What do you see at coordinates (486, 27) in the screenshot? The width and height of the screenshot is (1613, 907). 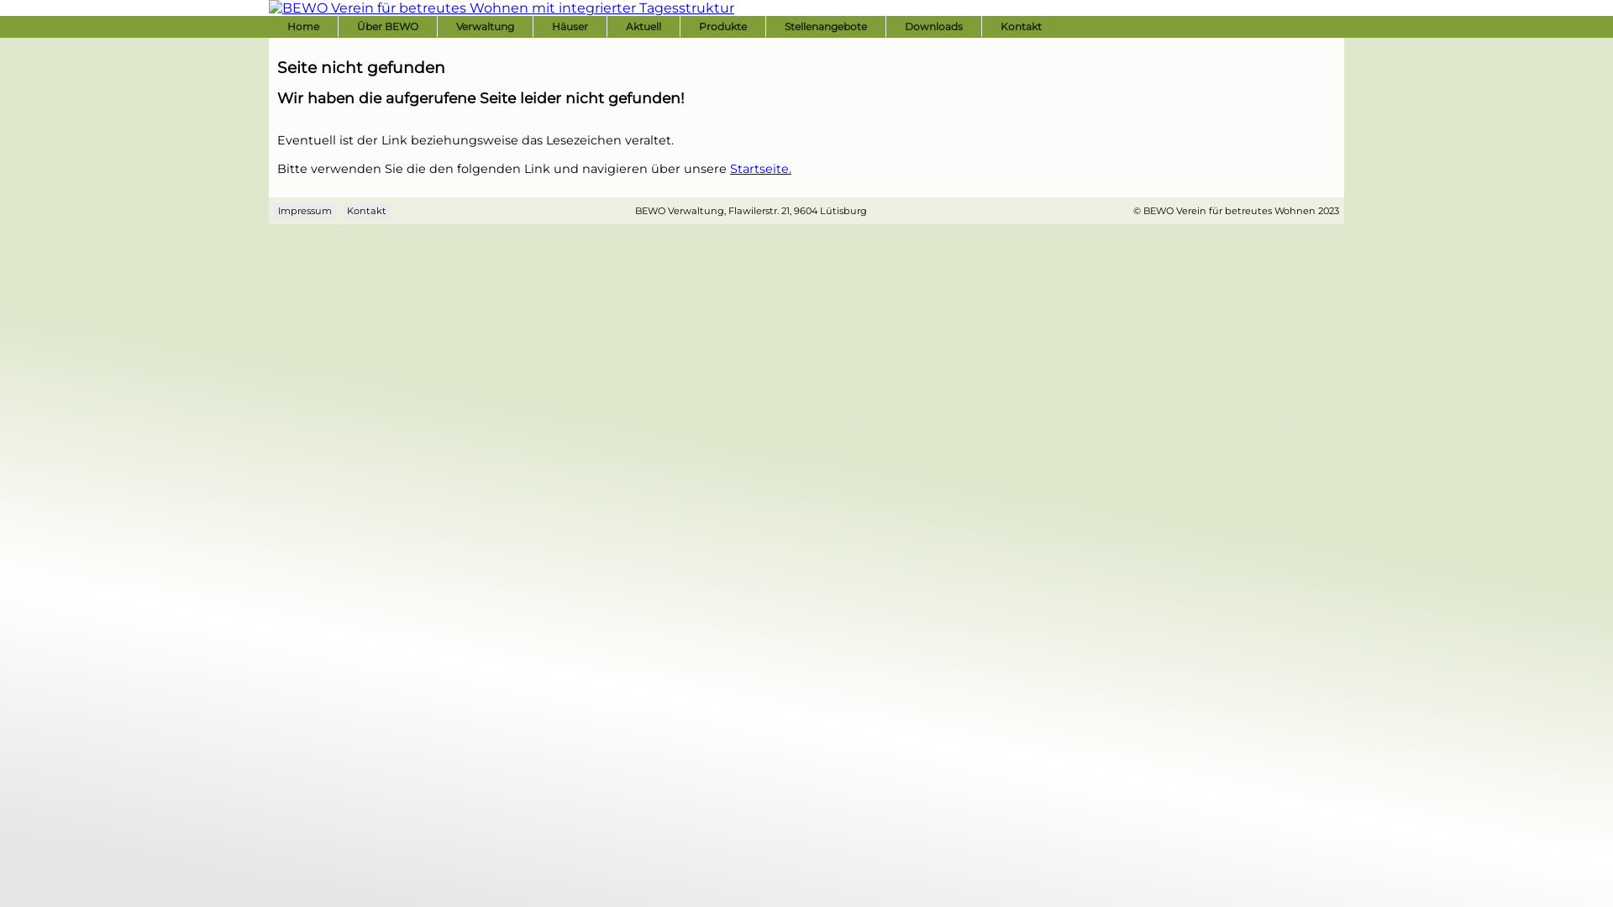 I see `Verwaltung` at bounding box center [486, 27].